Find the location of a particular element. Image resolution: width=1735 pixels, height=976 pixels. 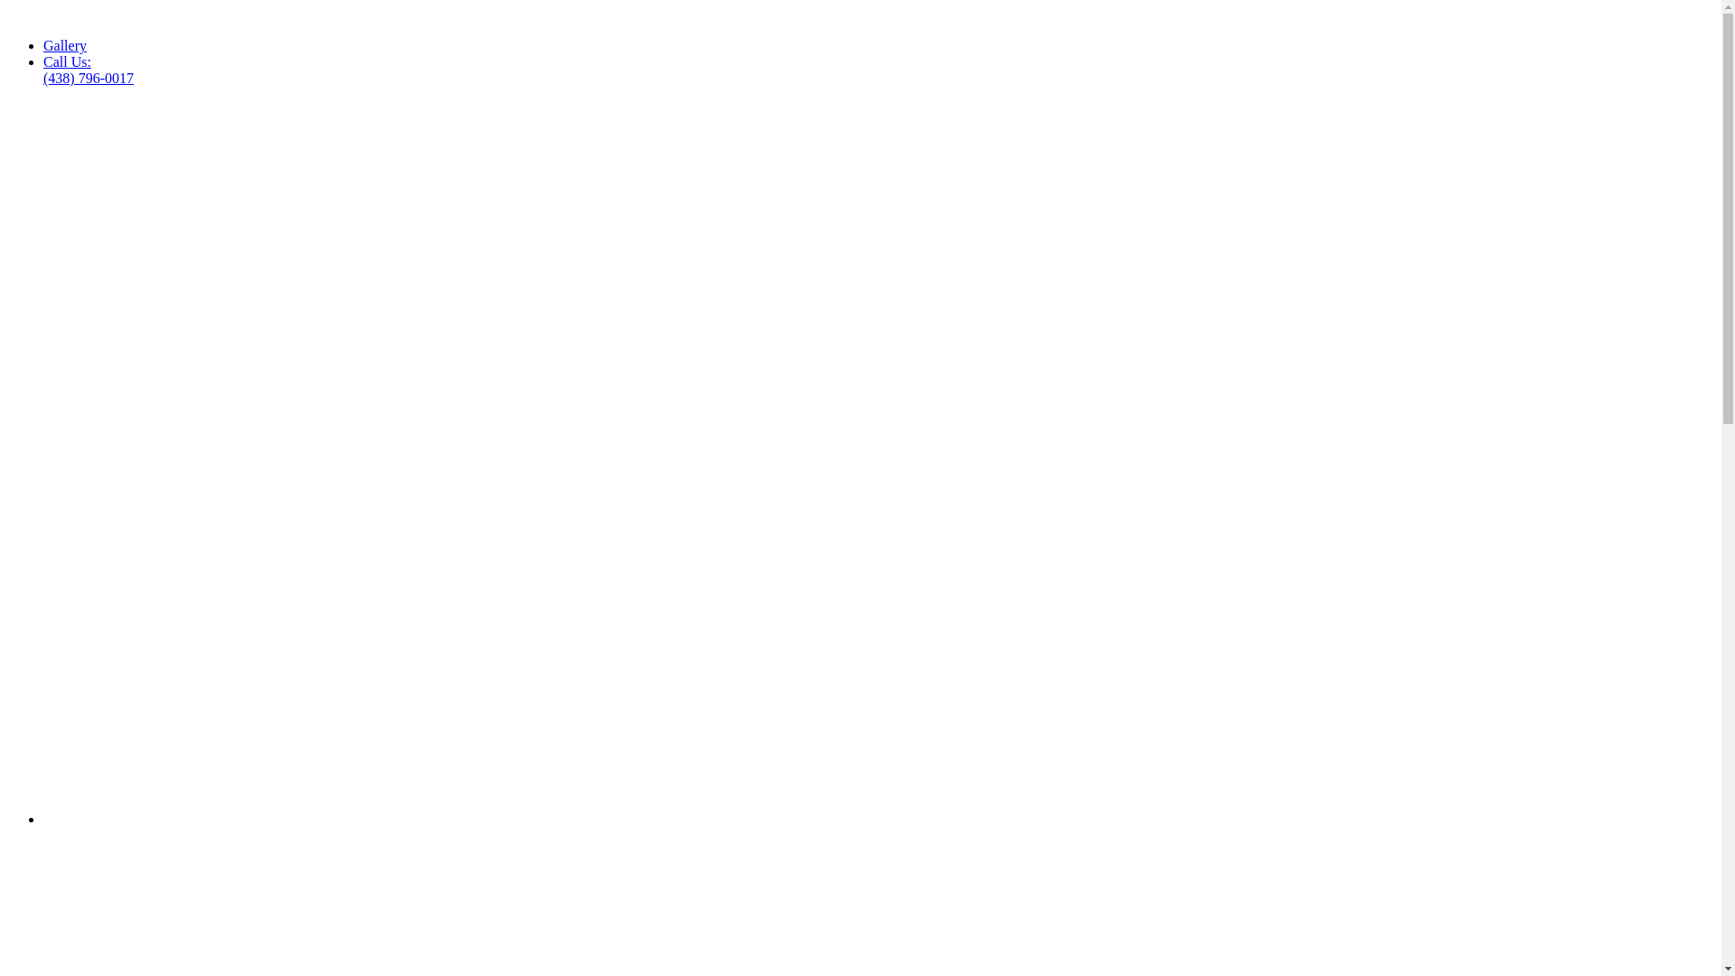

Call Us:
(438) 796-0017 is located at coordinates (89, 70).